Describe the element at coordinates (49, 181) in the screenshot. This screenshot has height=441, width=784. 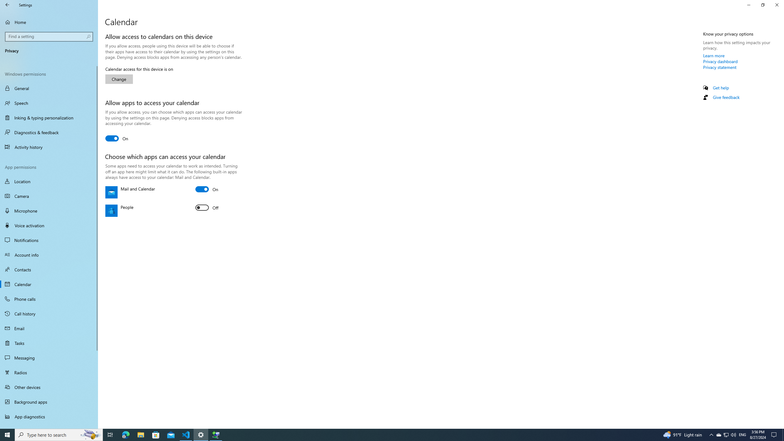
I see `Location` at that location.